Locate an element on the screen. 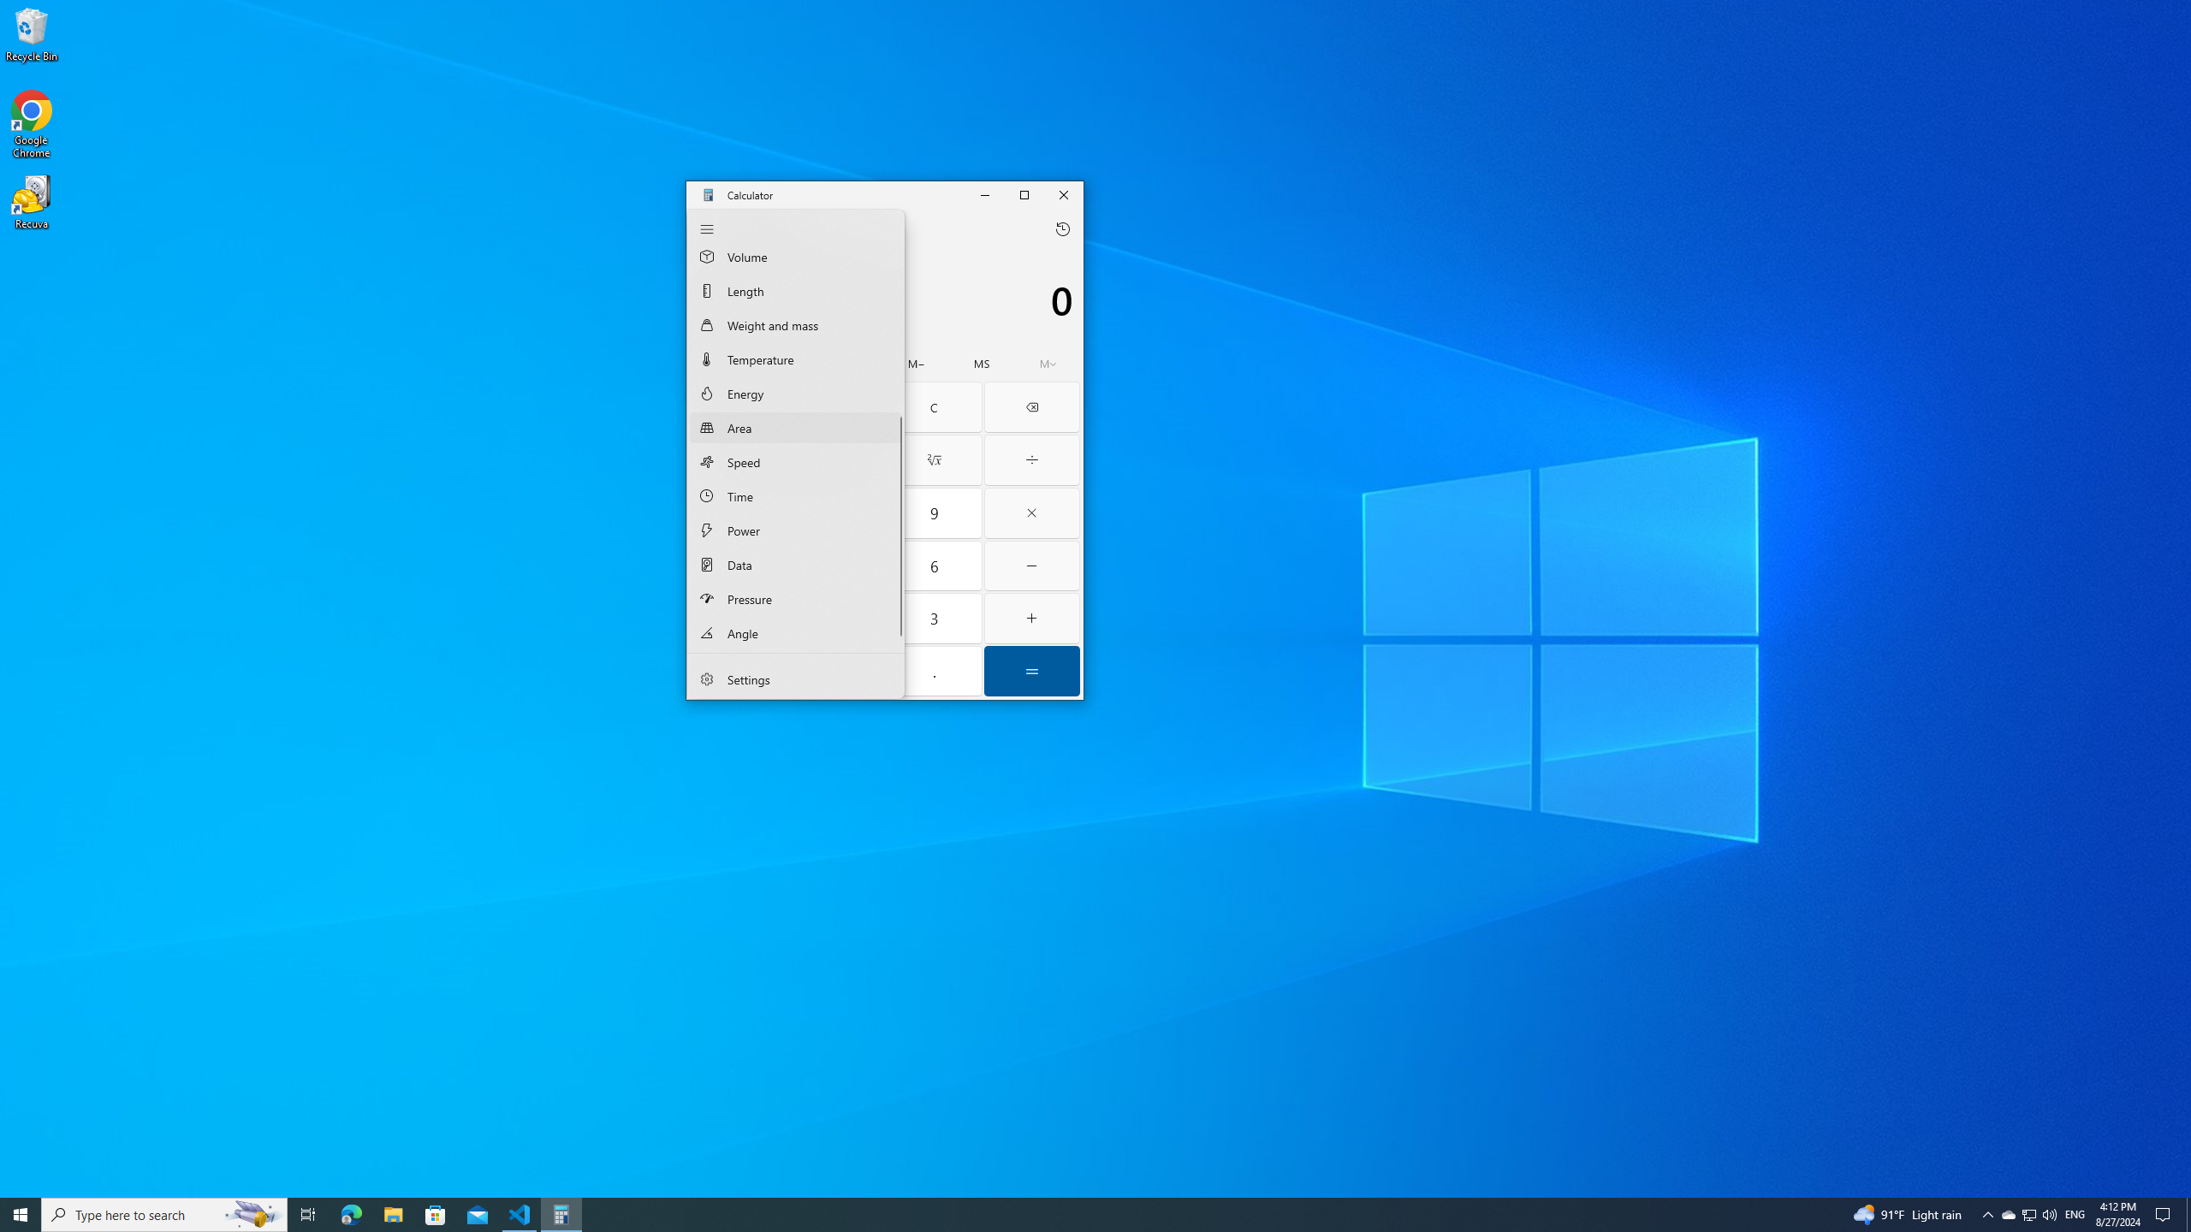 This screenshot has width=2191, height=1232. Time Converter is located at coordinates (796, 495).